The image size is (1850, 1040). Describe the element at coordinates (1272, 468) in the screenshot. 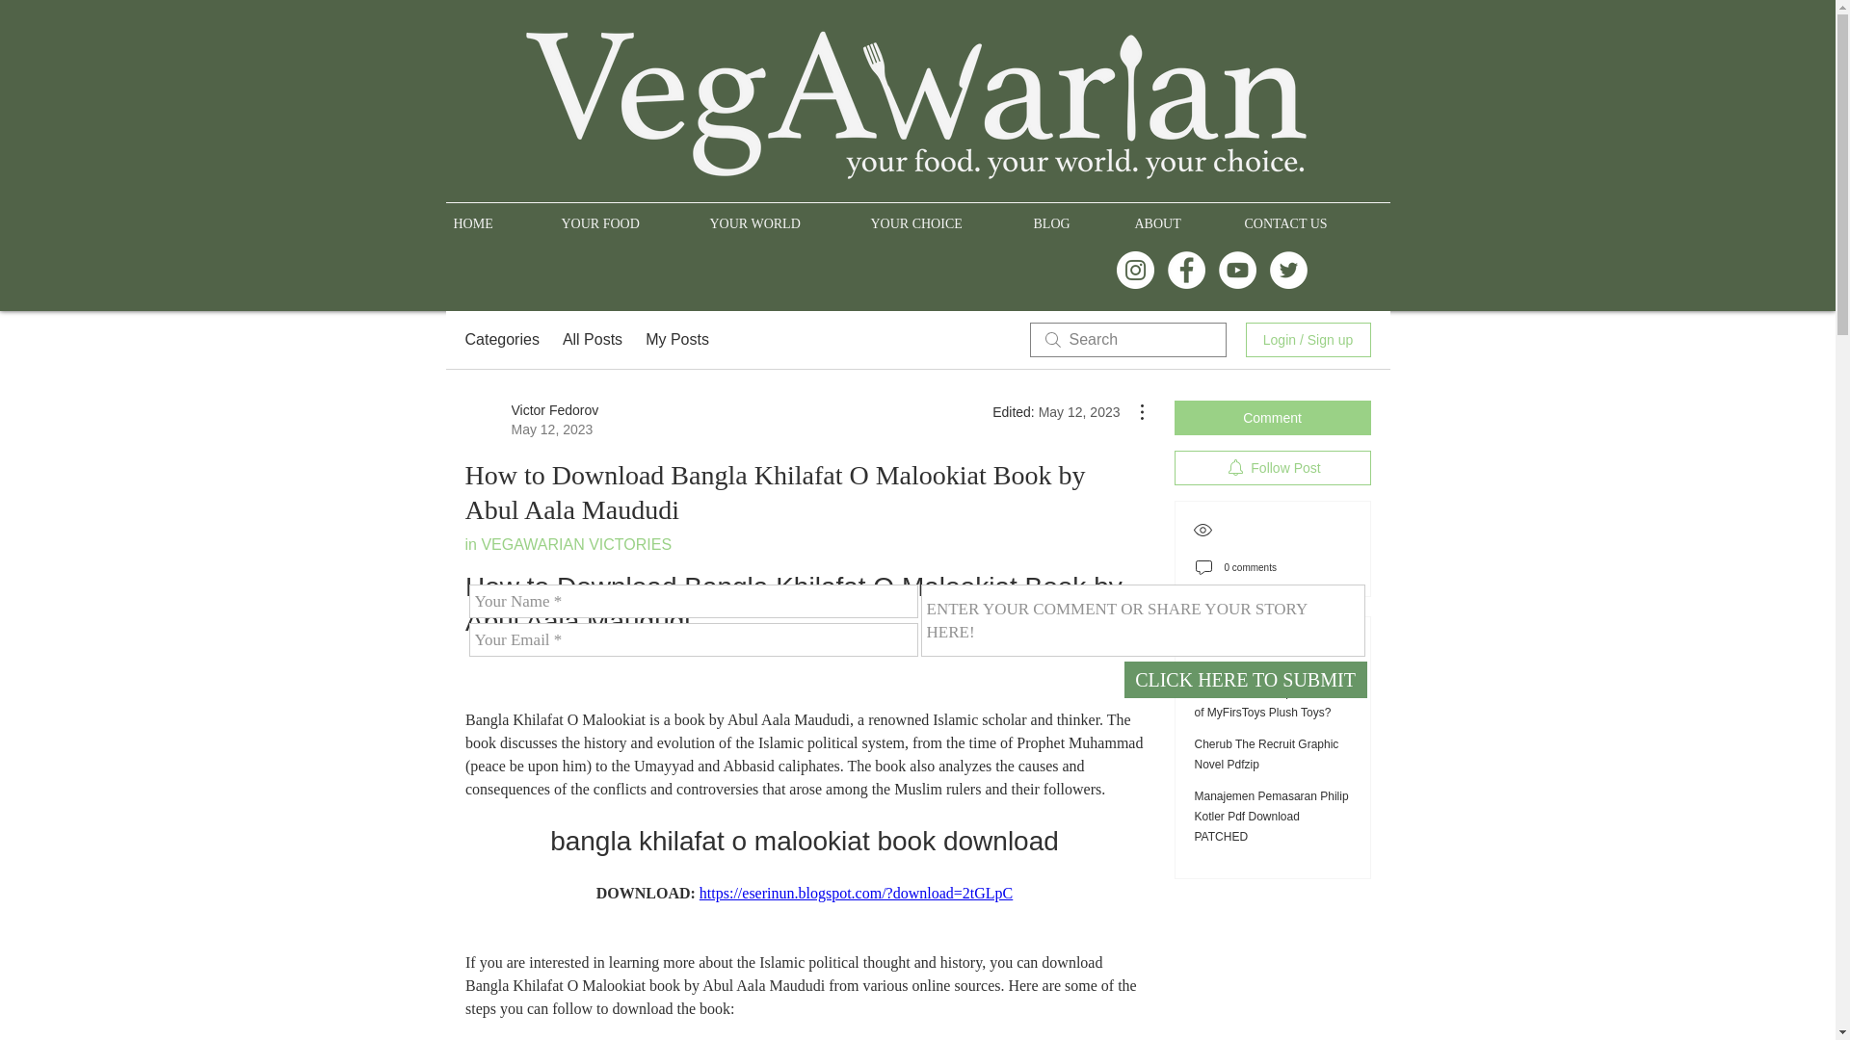

I see `Follow Post` at that location.